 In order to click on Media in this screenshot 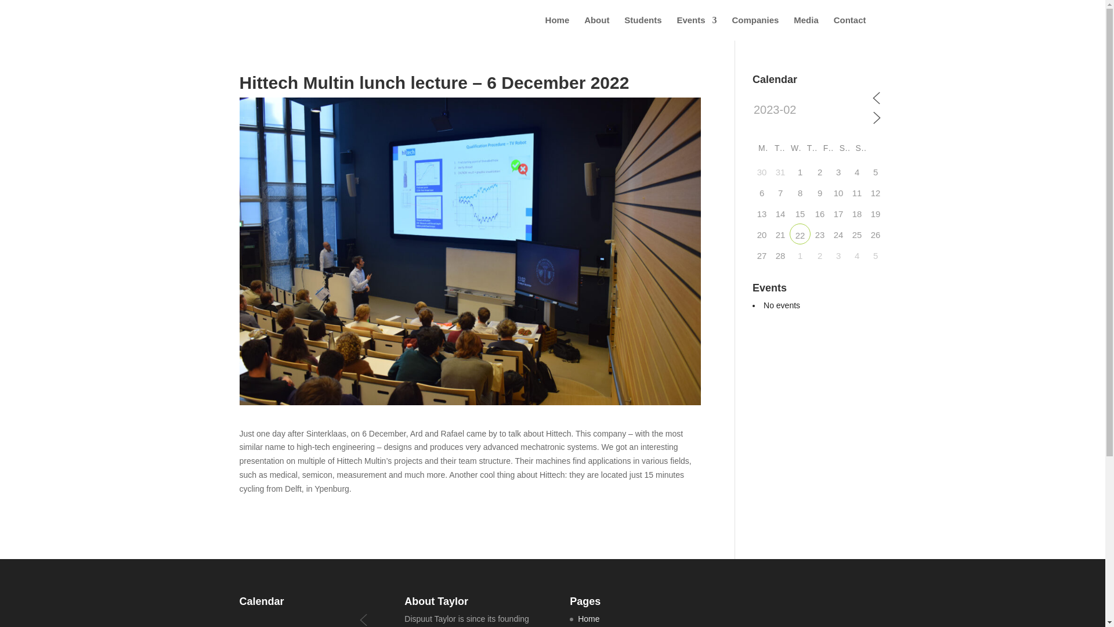, I will do `click(806, 28)`.